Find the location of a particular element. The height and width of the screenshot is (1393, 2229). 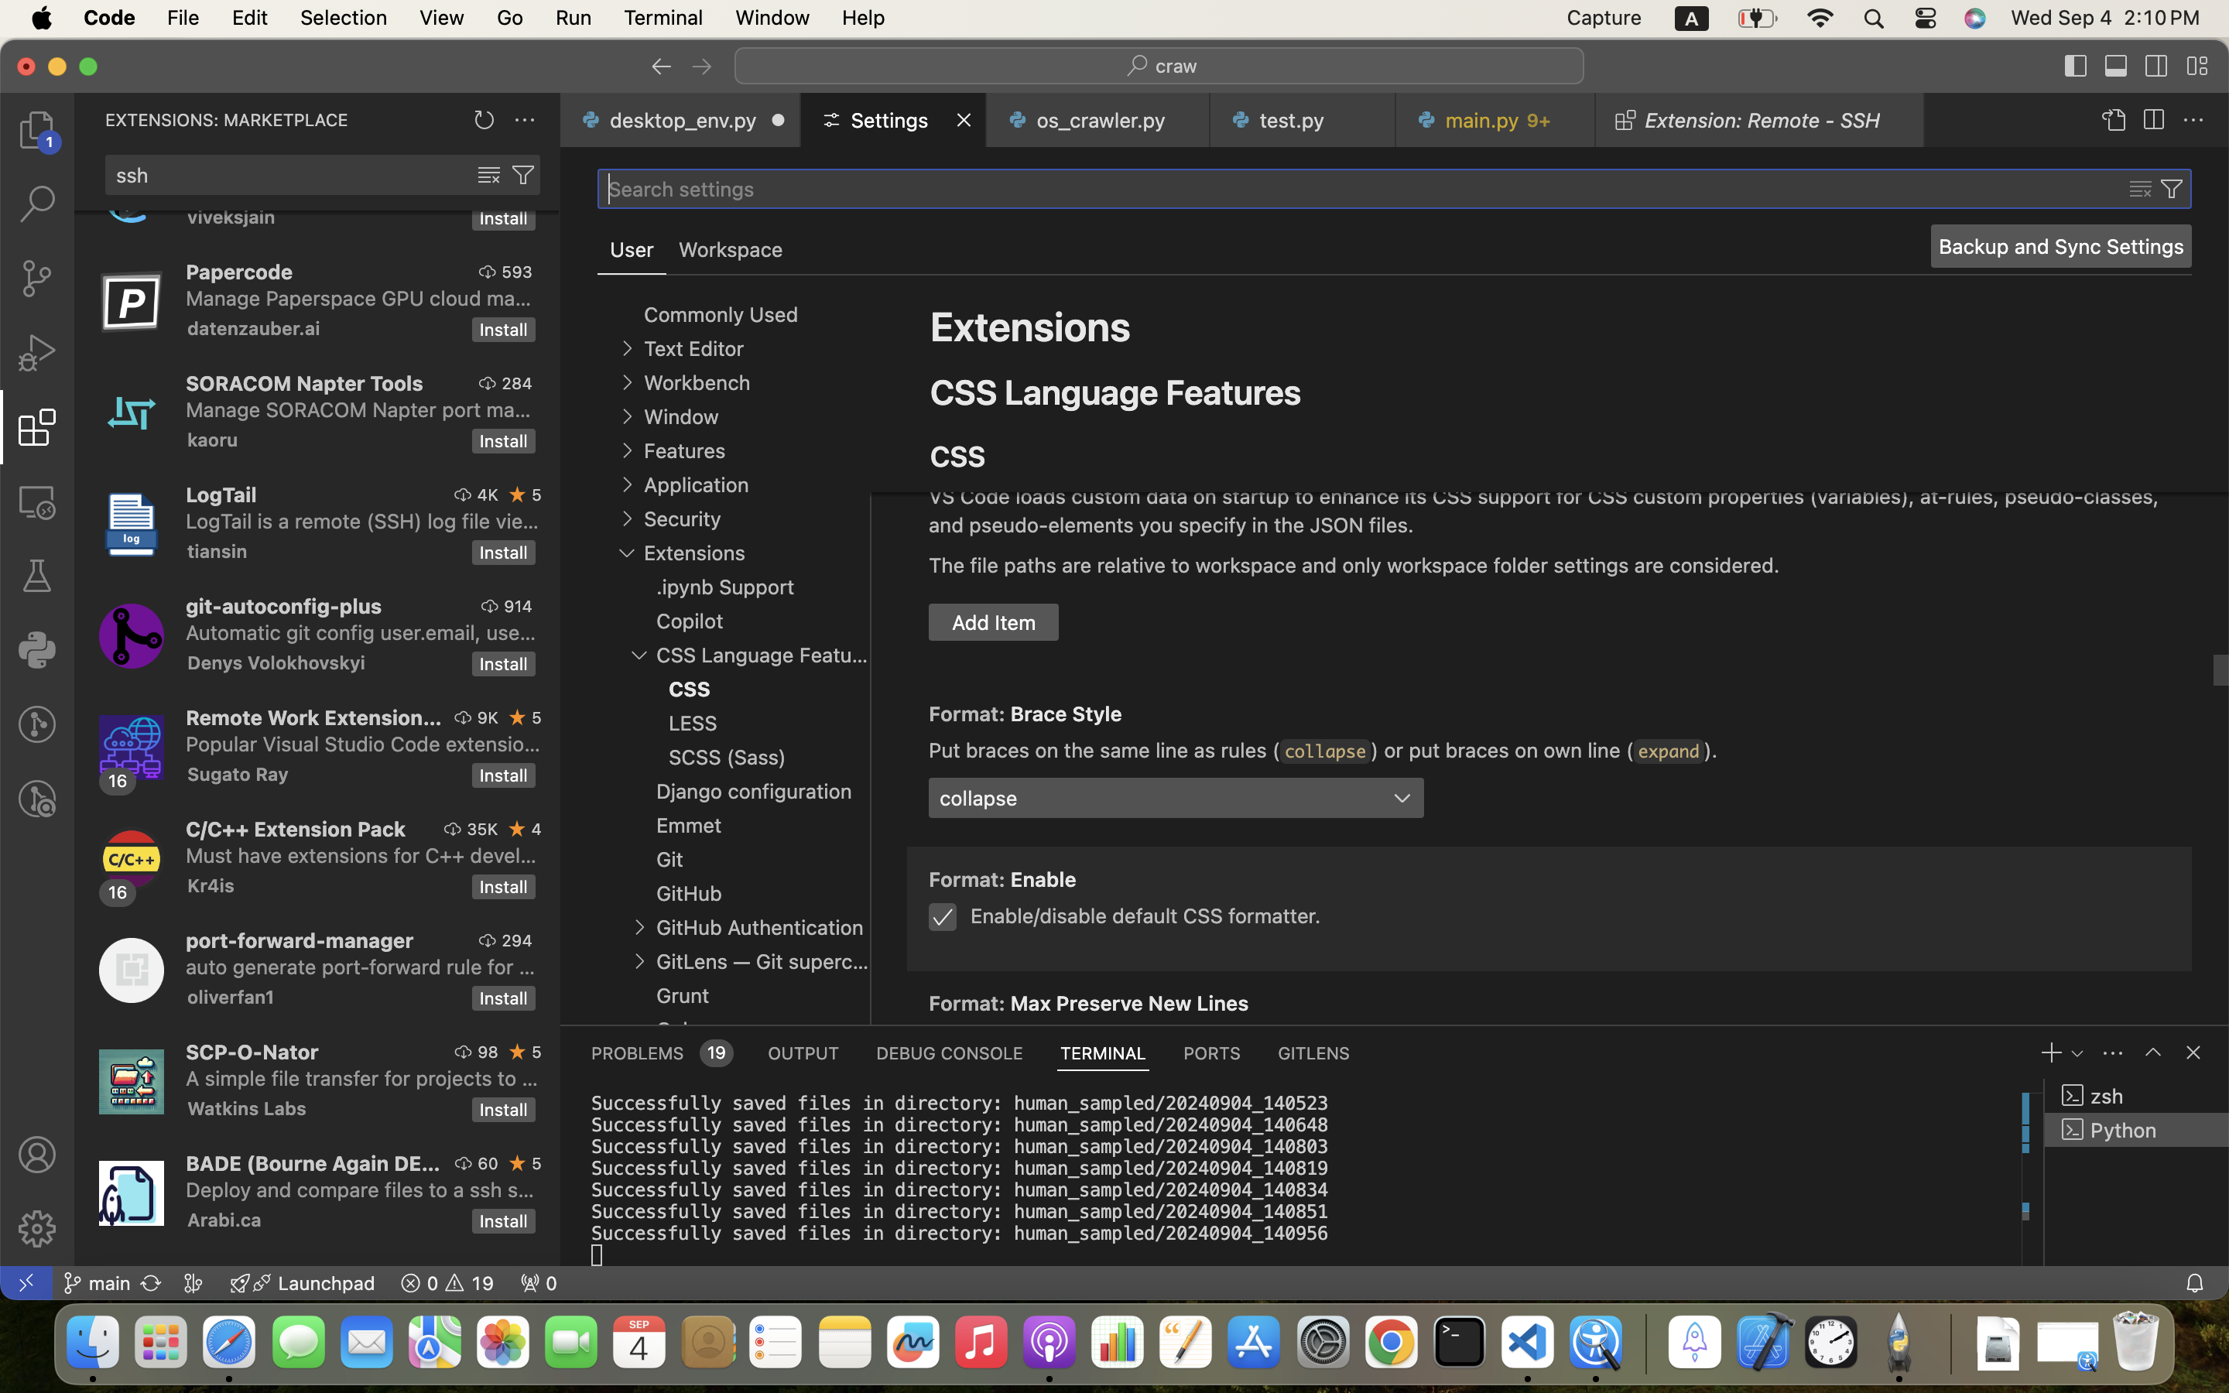

284 is located at coordinates (517, 383).